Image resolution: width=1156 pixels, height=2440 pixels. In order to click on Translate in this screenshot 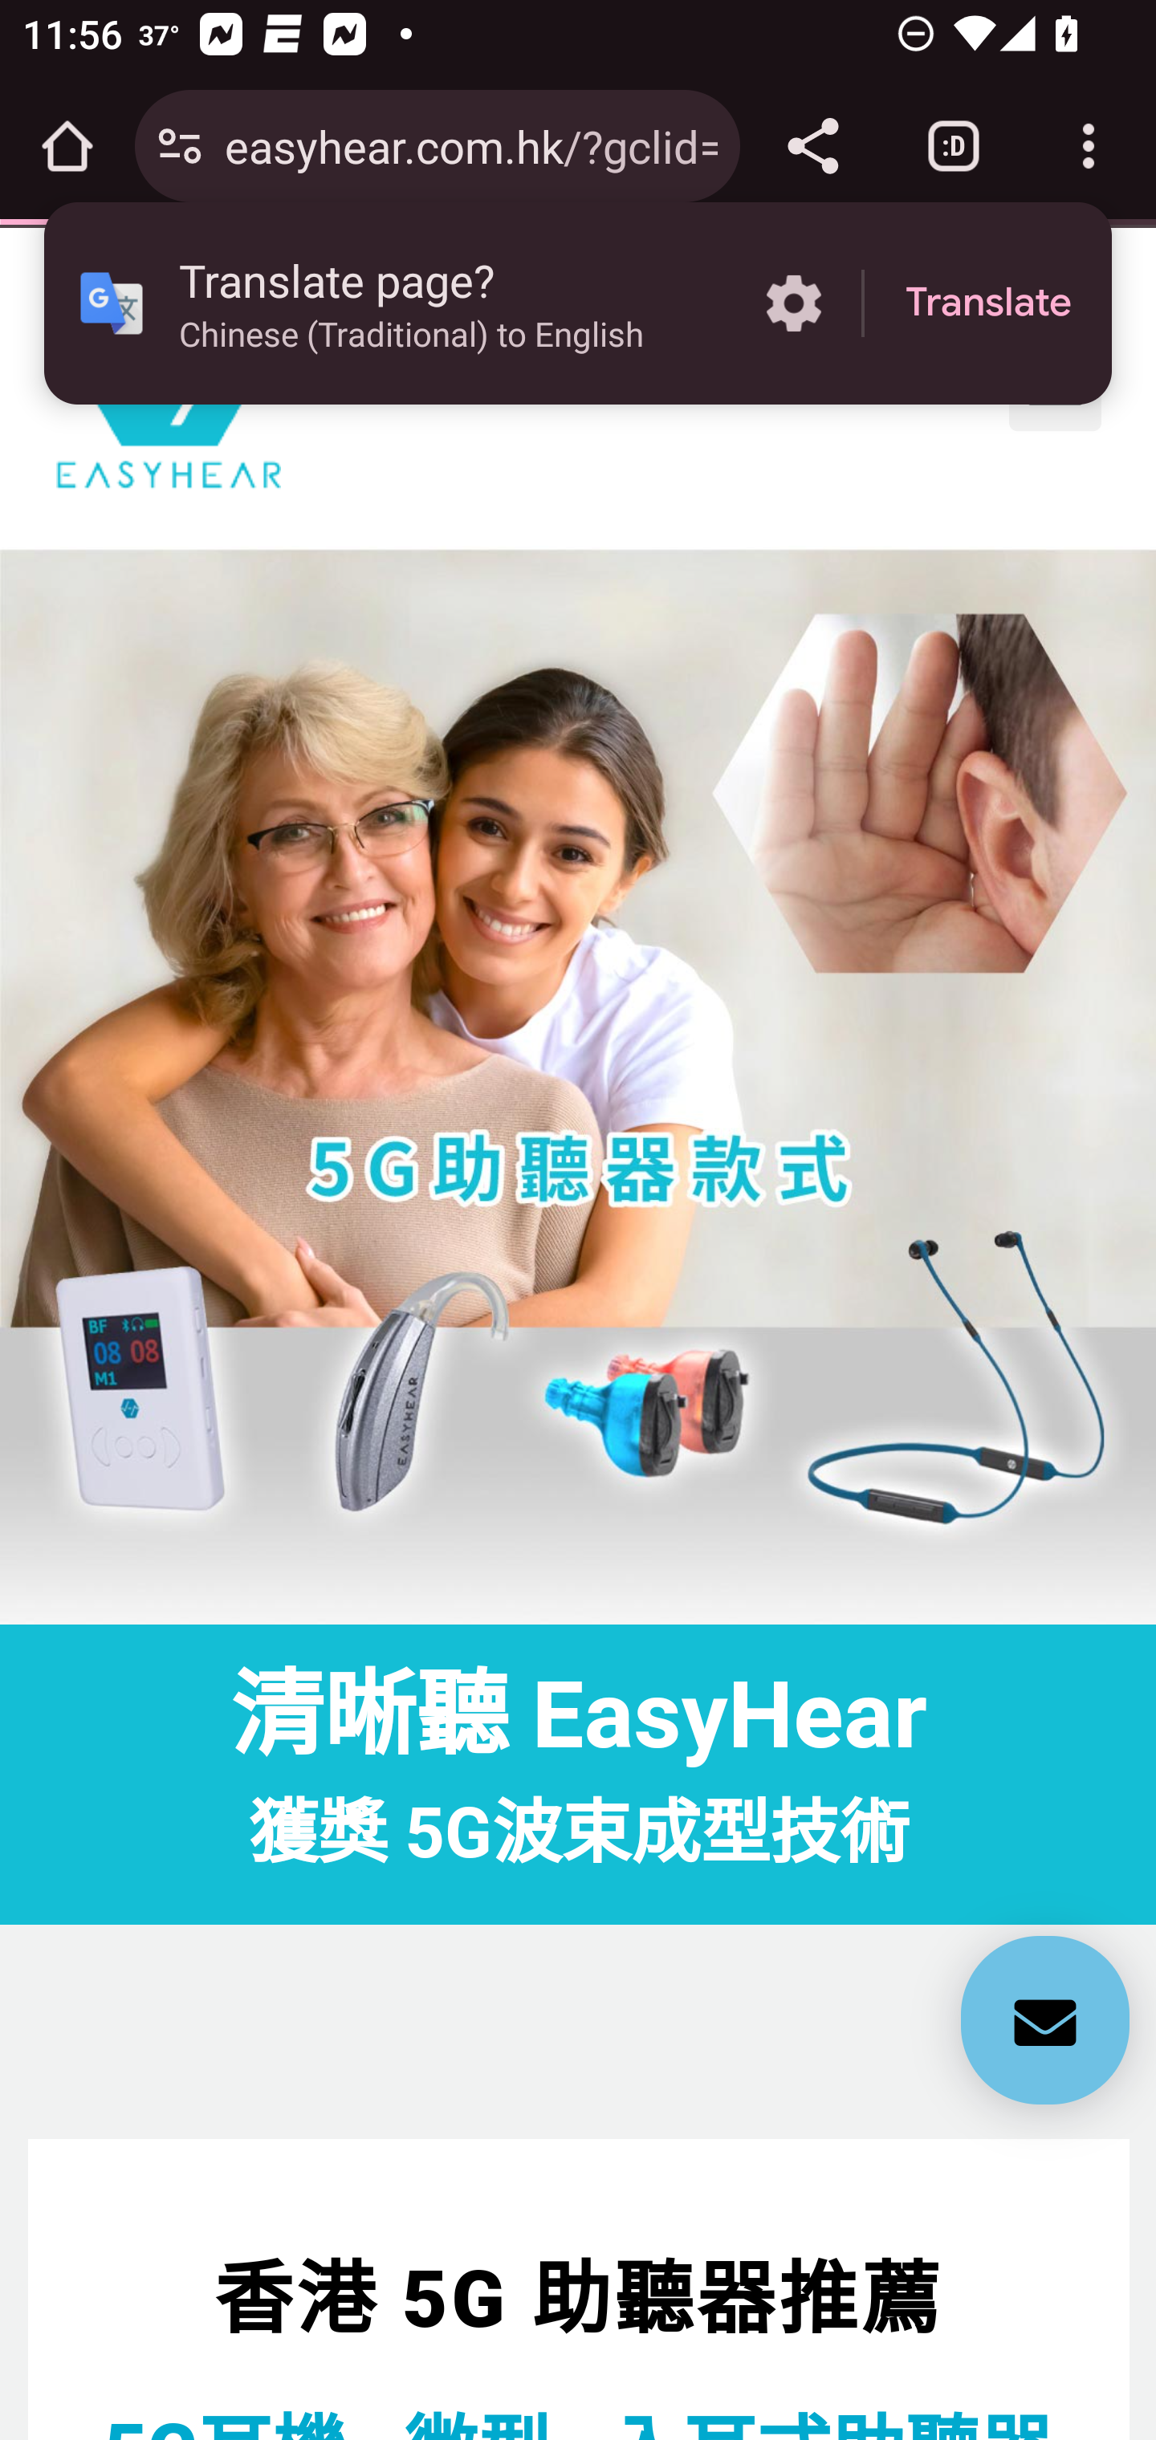, I will do `click(988, 303)`.